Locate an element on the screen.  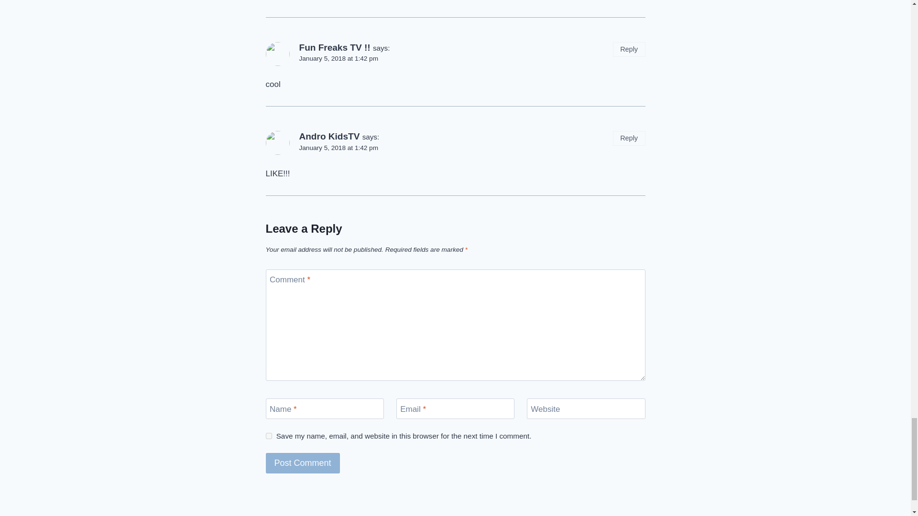
yes is located at coordinates (269, 436).